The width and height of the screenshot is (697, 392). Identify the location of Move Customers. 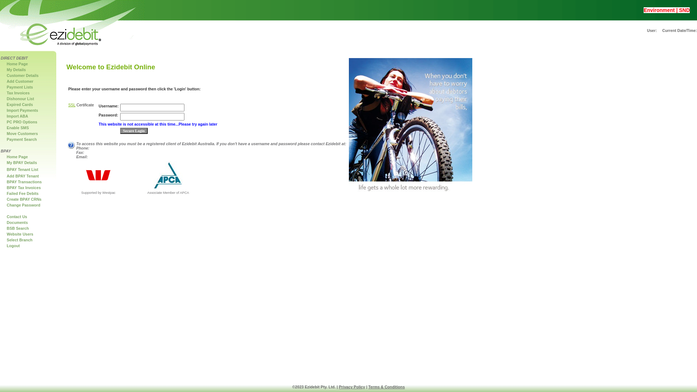
(23, 134).